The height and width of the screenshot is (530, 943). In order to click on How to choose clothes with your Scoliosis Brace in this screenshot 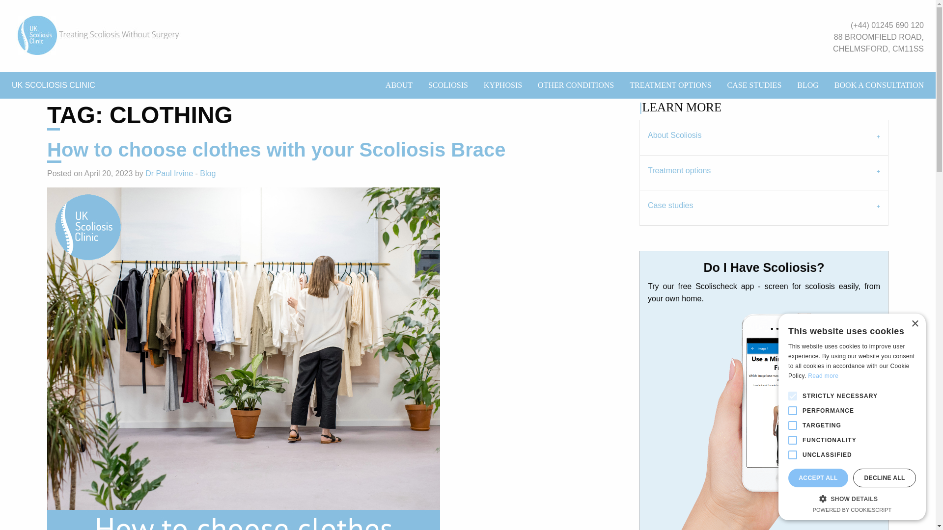, I will do `click(276, 150)`.